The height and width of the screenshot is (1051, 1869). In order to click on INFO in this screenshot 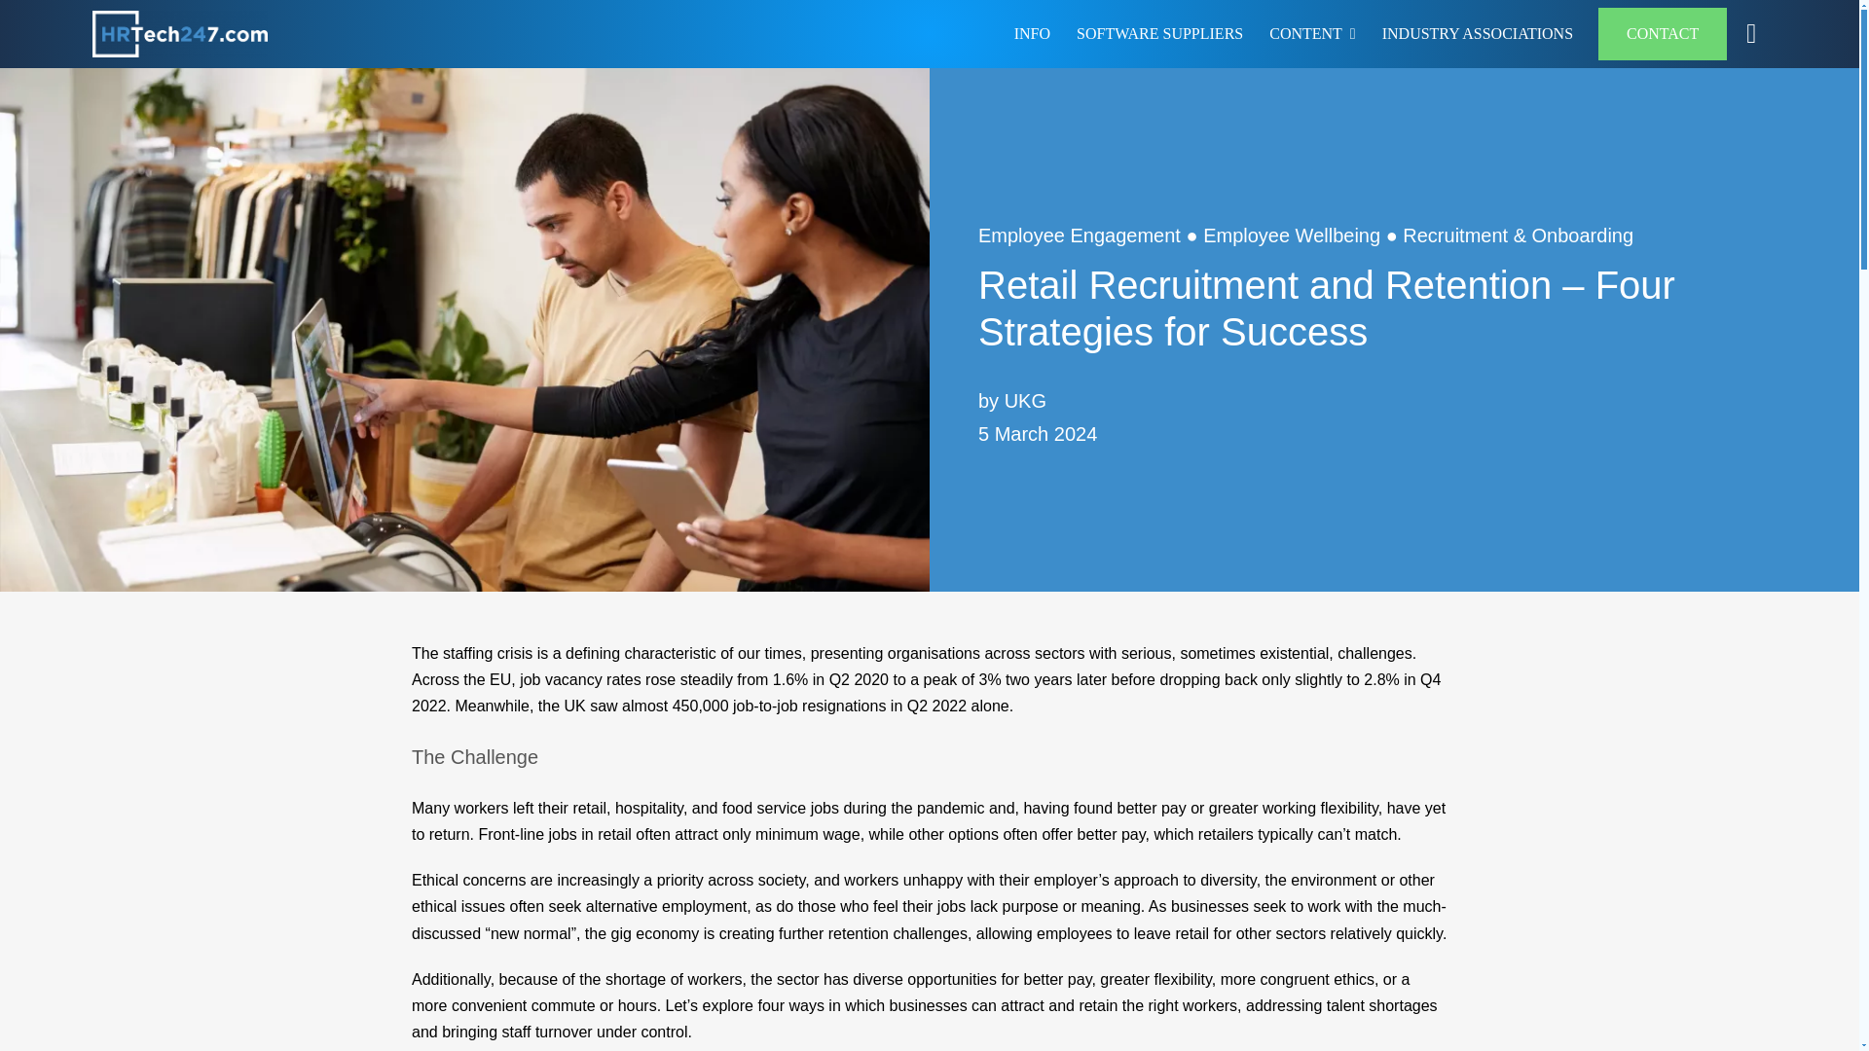, I will do `click(1032, 33)`.